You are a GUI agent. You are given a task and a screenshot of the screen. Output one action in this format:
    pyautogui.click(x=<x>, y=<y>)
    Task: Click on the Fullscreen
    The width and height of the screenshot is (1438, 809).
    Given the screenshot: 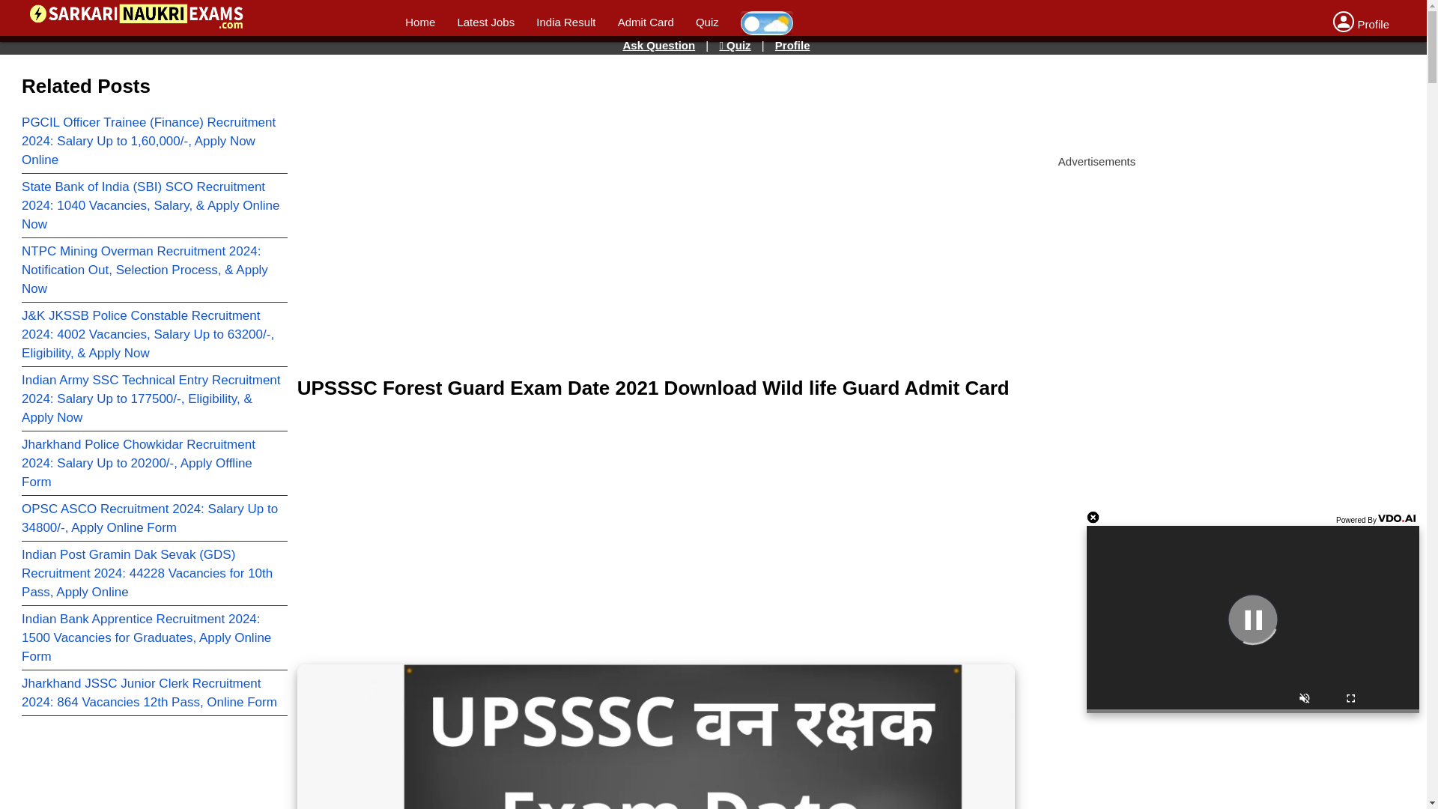 What is the action you would take?
    pyautogui.click(x=1351, y=700)
    